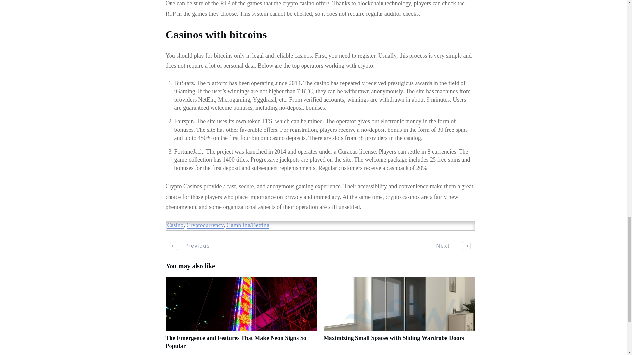 The image size is (632, 355). Describe the element at coordinates (241, 316) in the screenshot. I see `The Emergence and Features That Make Neon Signs So Popular` at that location.